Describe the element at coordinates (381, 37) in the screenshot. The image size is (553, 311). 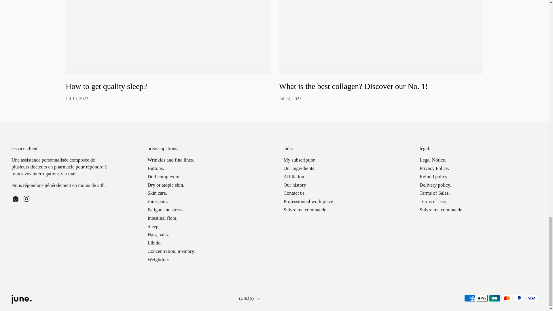
I see `What is the best collagen? Discover our No. 1!` at that location.